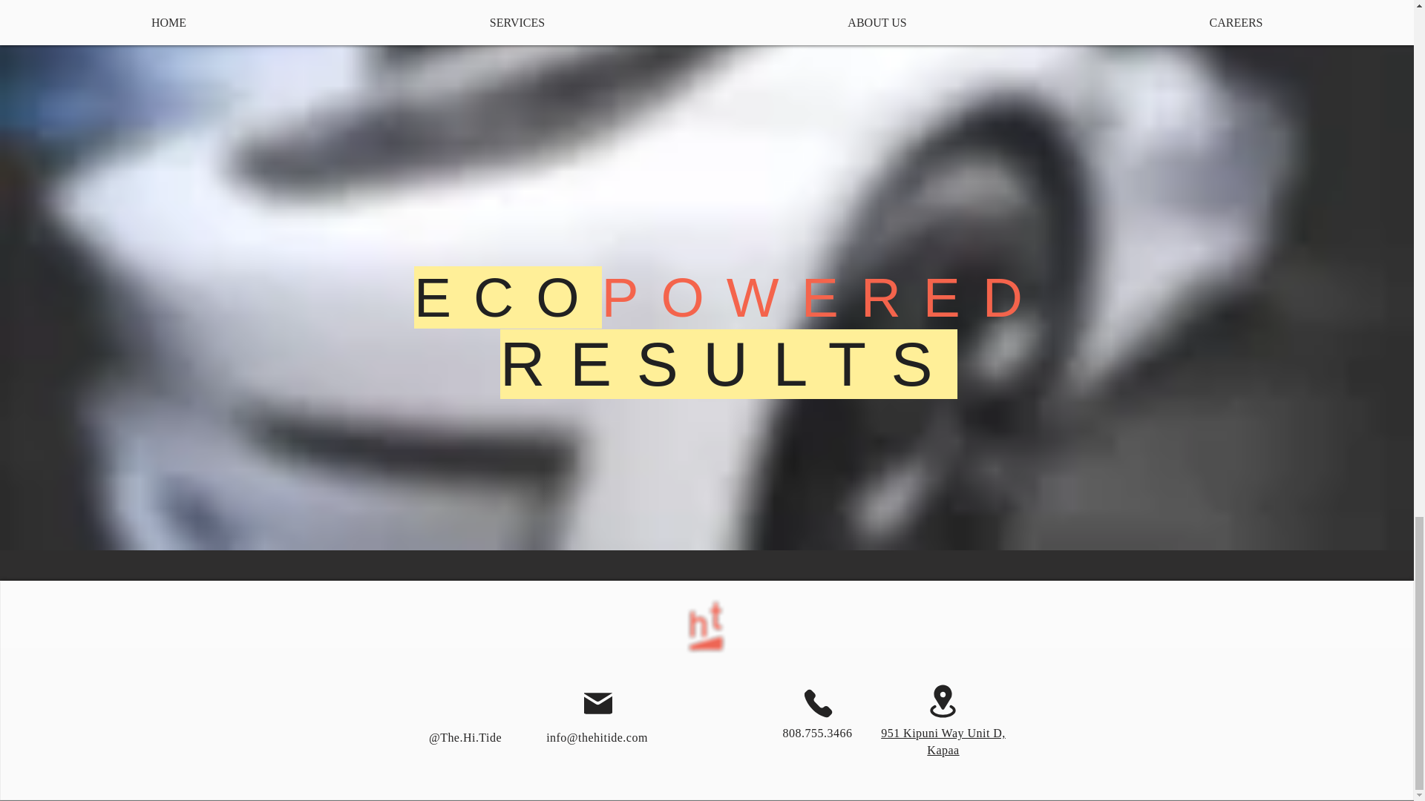 The width and height of the screenshot is (1425, 801). What do you see at coordinates (707, 626) in the screenshot?
I see `Go back to homepage` at bounding box center [707, 626].